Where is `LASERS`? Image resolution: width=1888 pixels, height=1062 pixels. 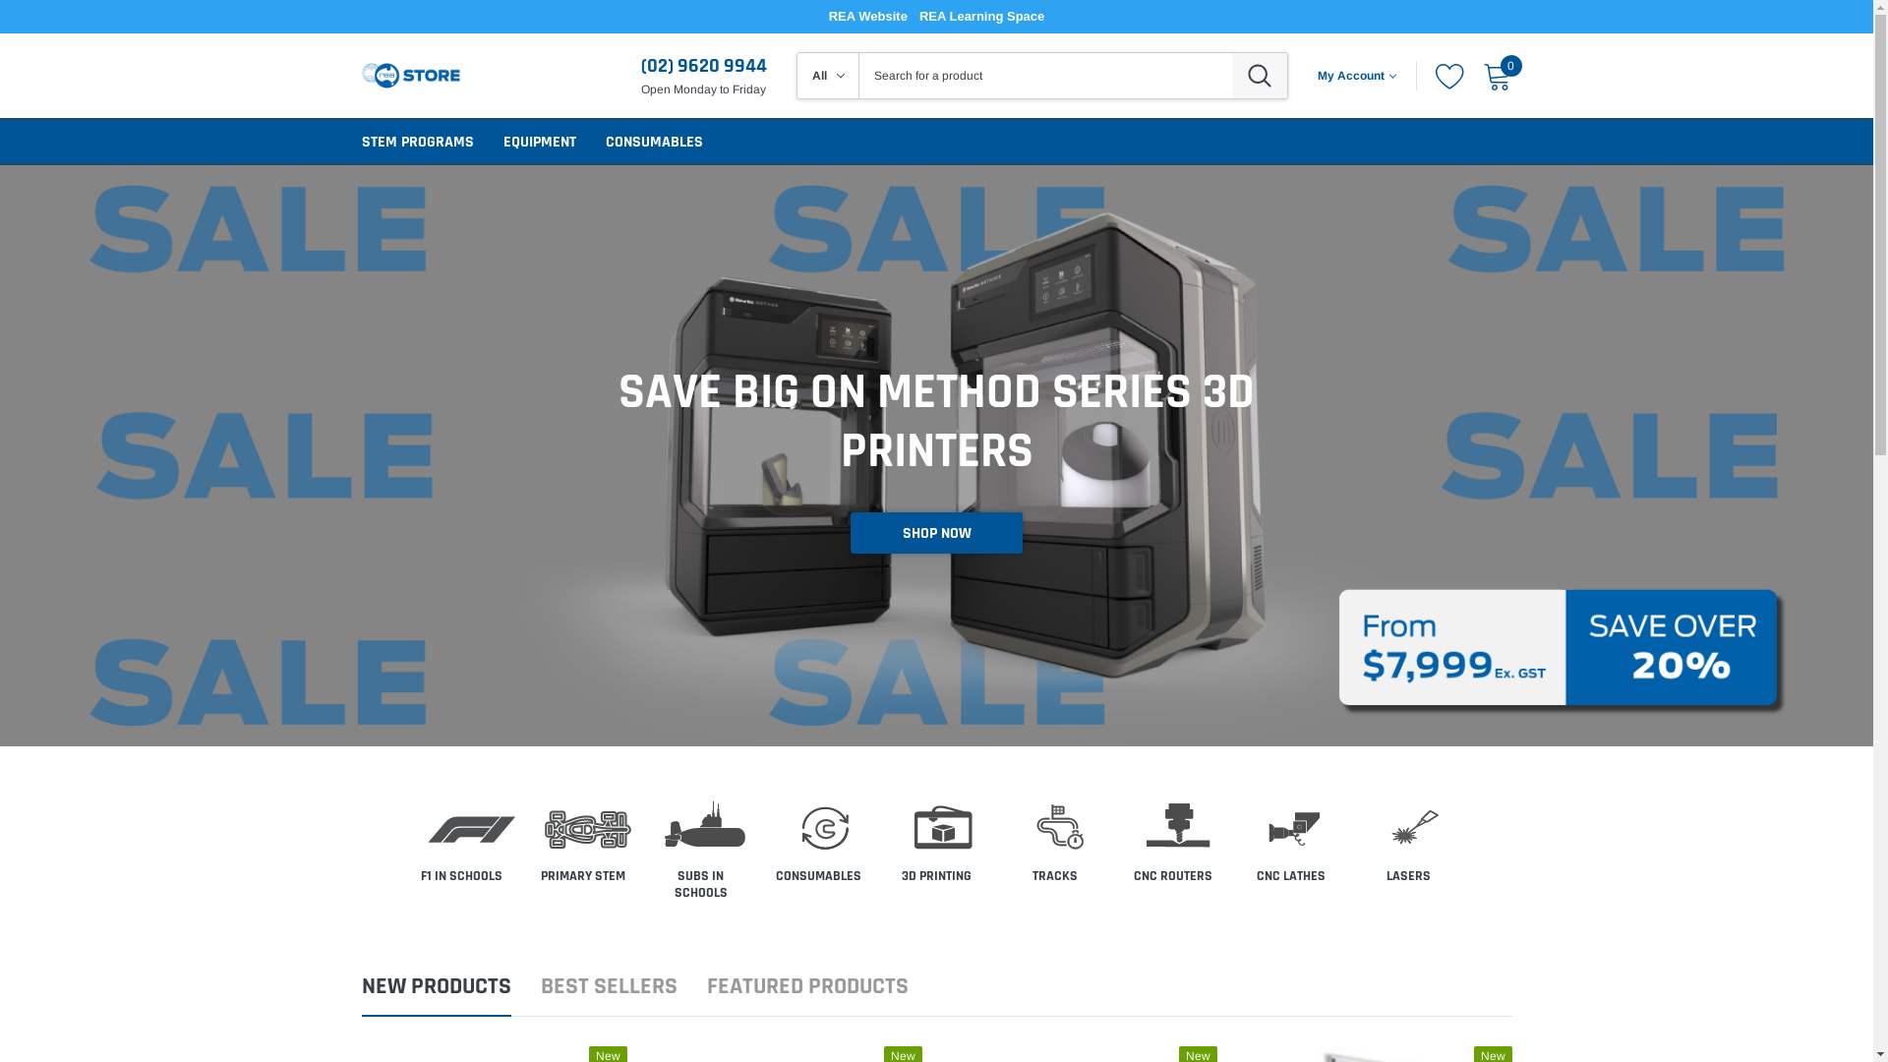 LASERS is located at coordinates (1408, 876).